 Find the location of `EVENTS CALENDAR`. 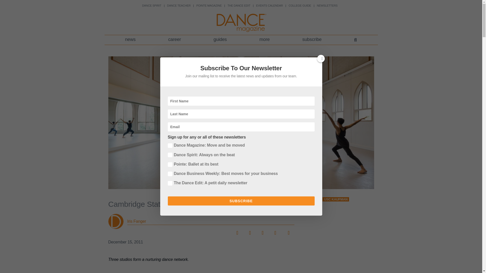

EVENTS CALENDAR is located at coordinates (269, 6).